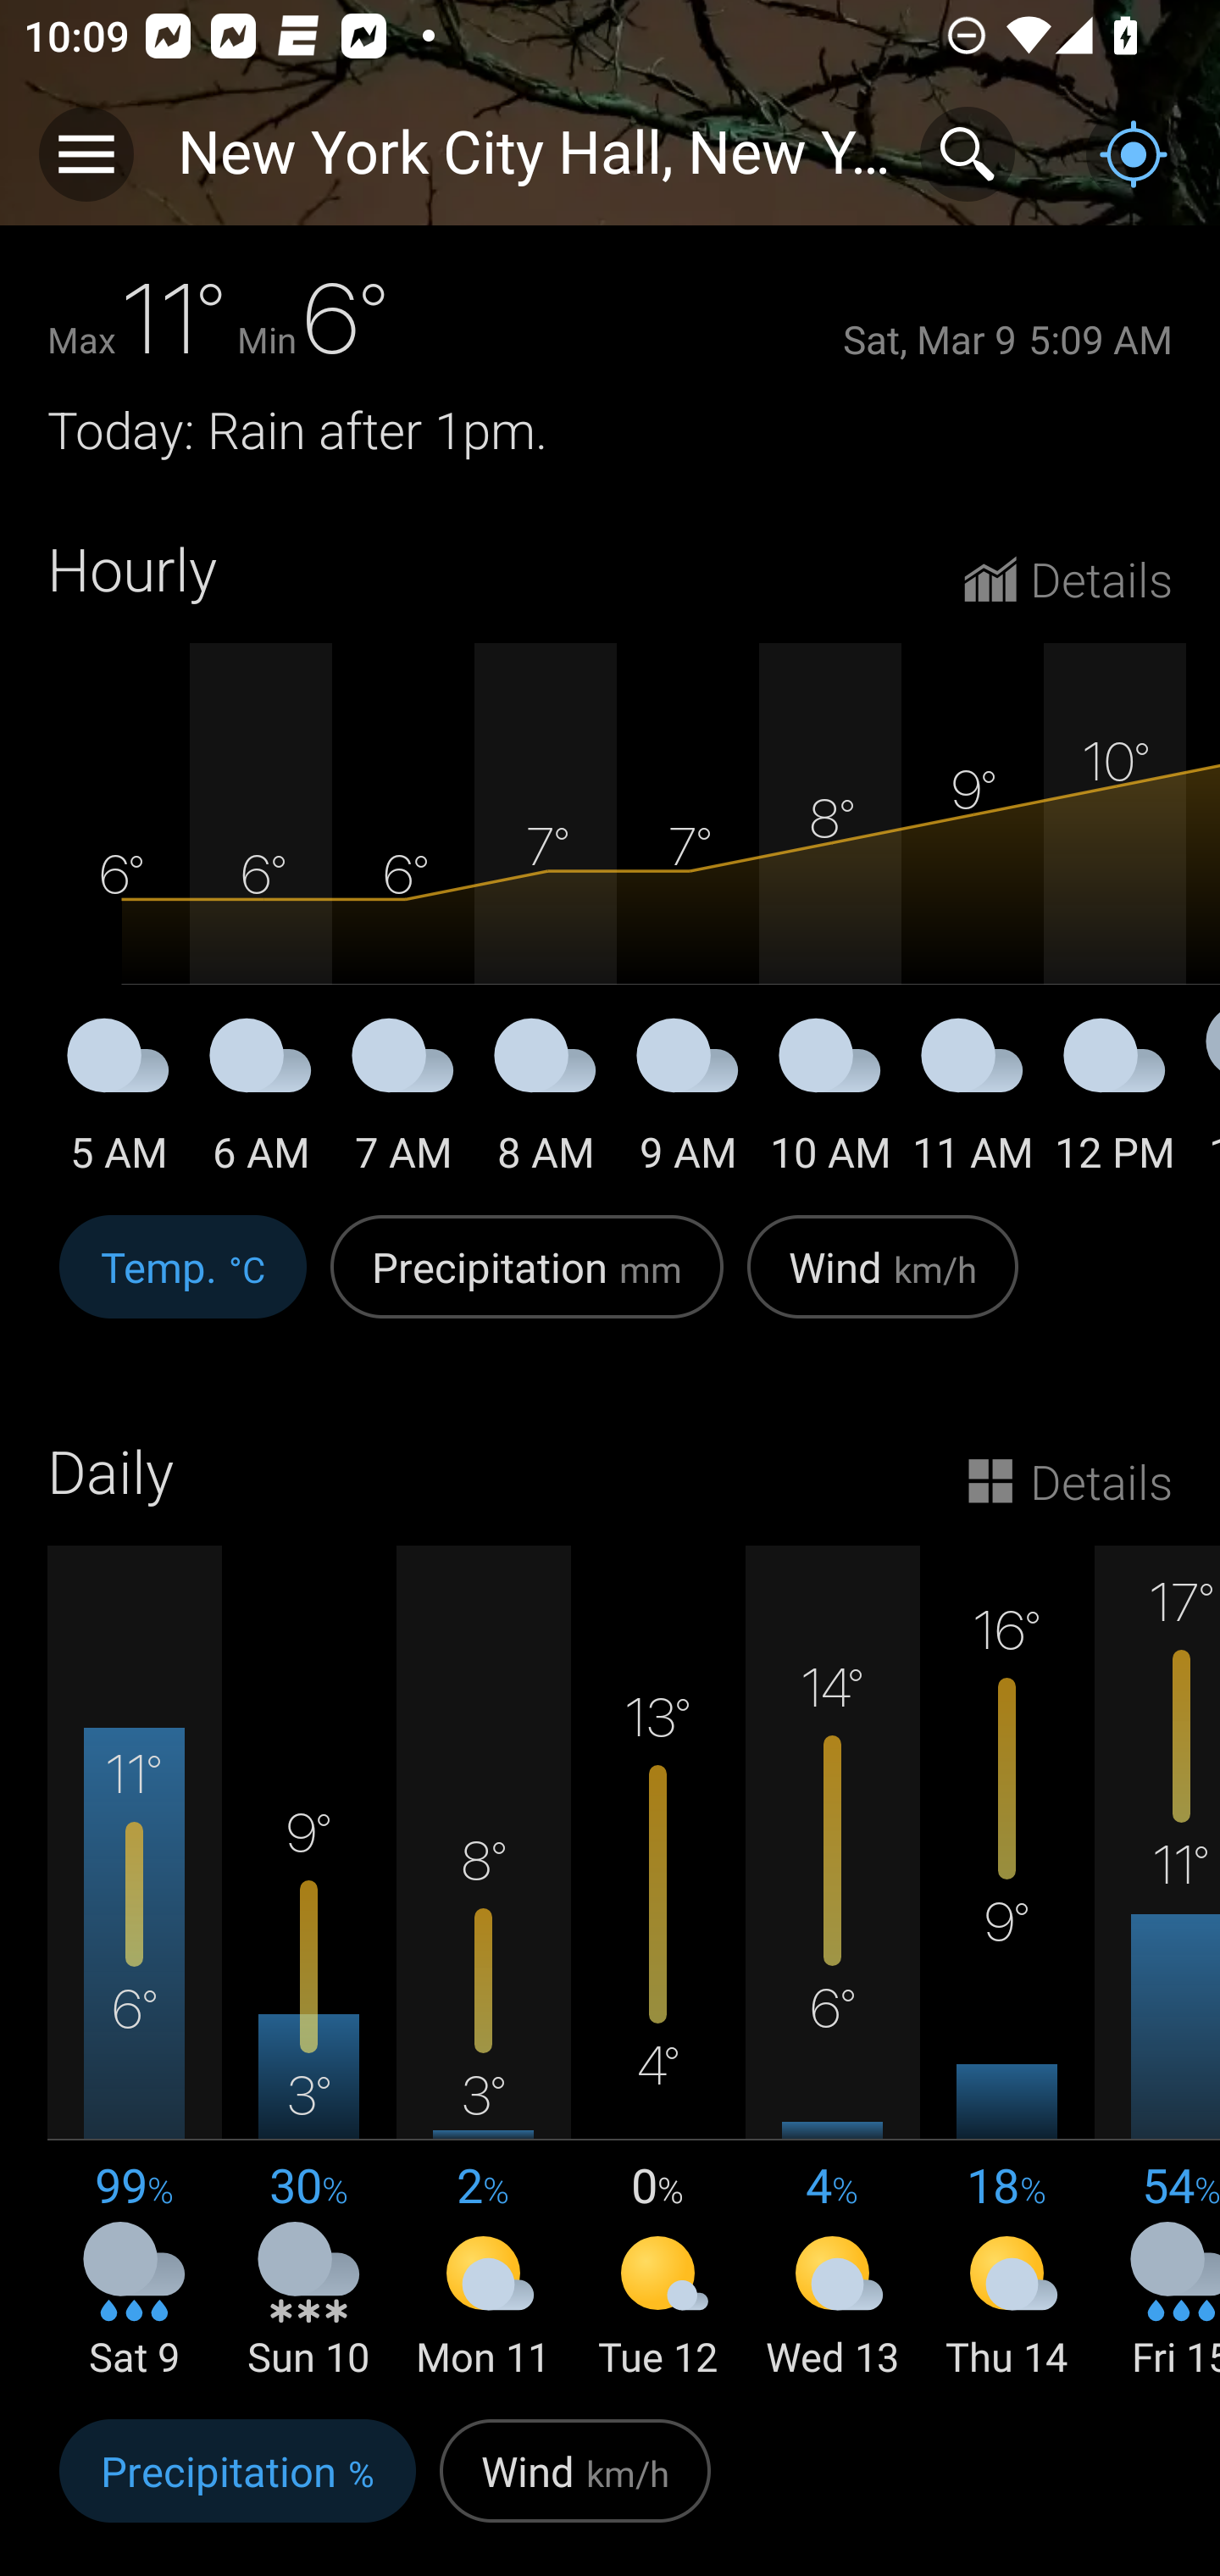  Describe the element at coordinates (973, 1101) in the screenshot. I see `11 AM` at that location.